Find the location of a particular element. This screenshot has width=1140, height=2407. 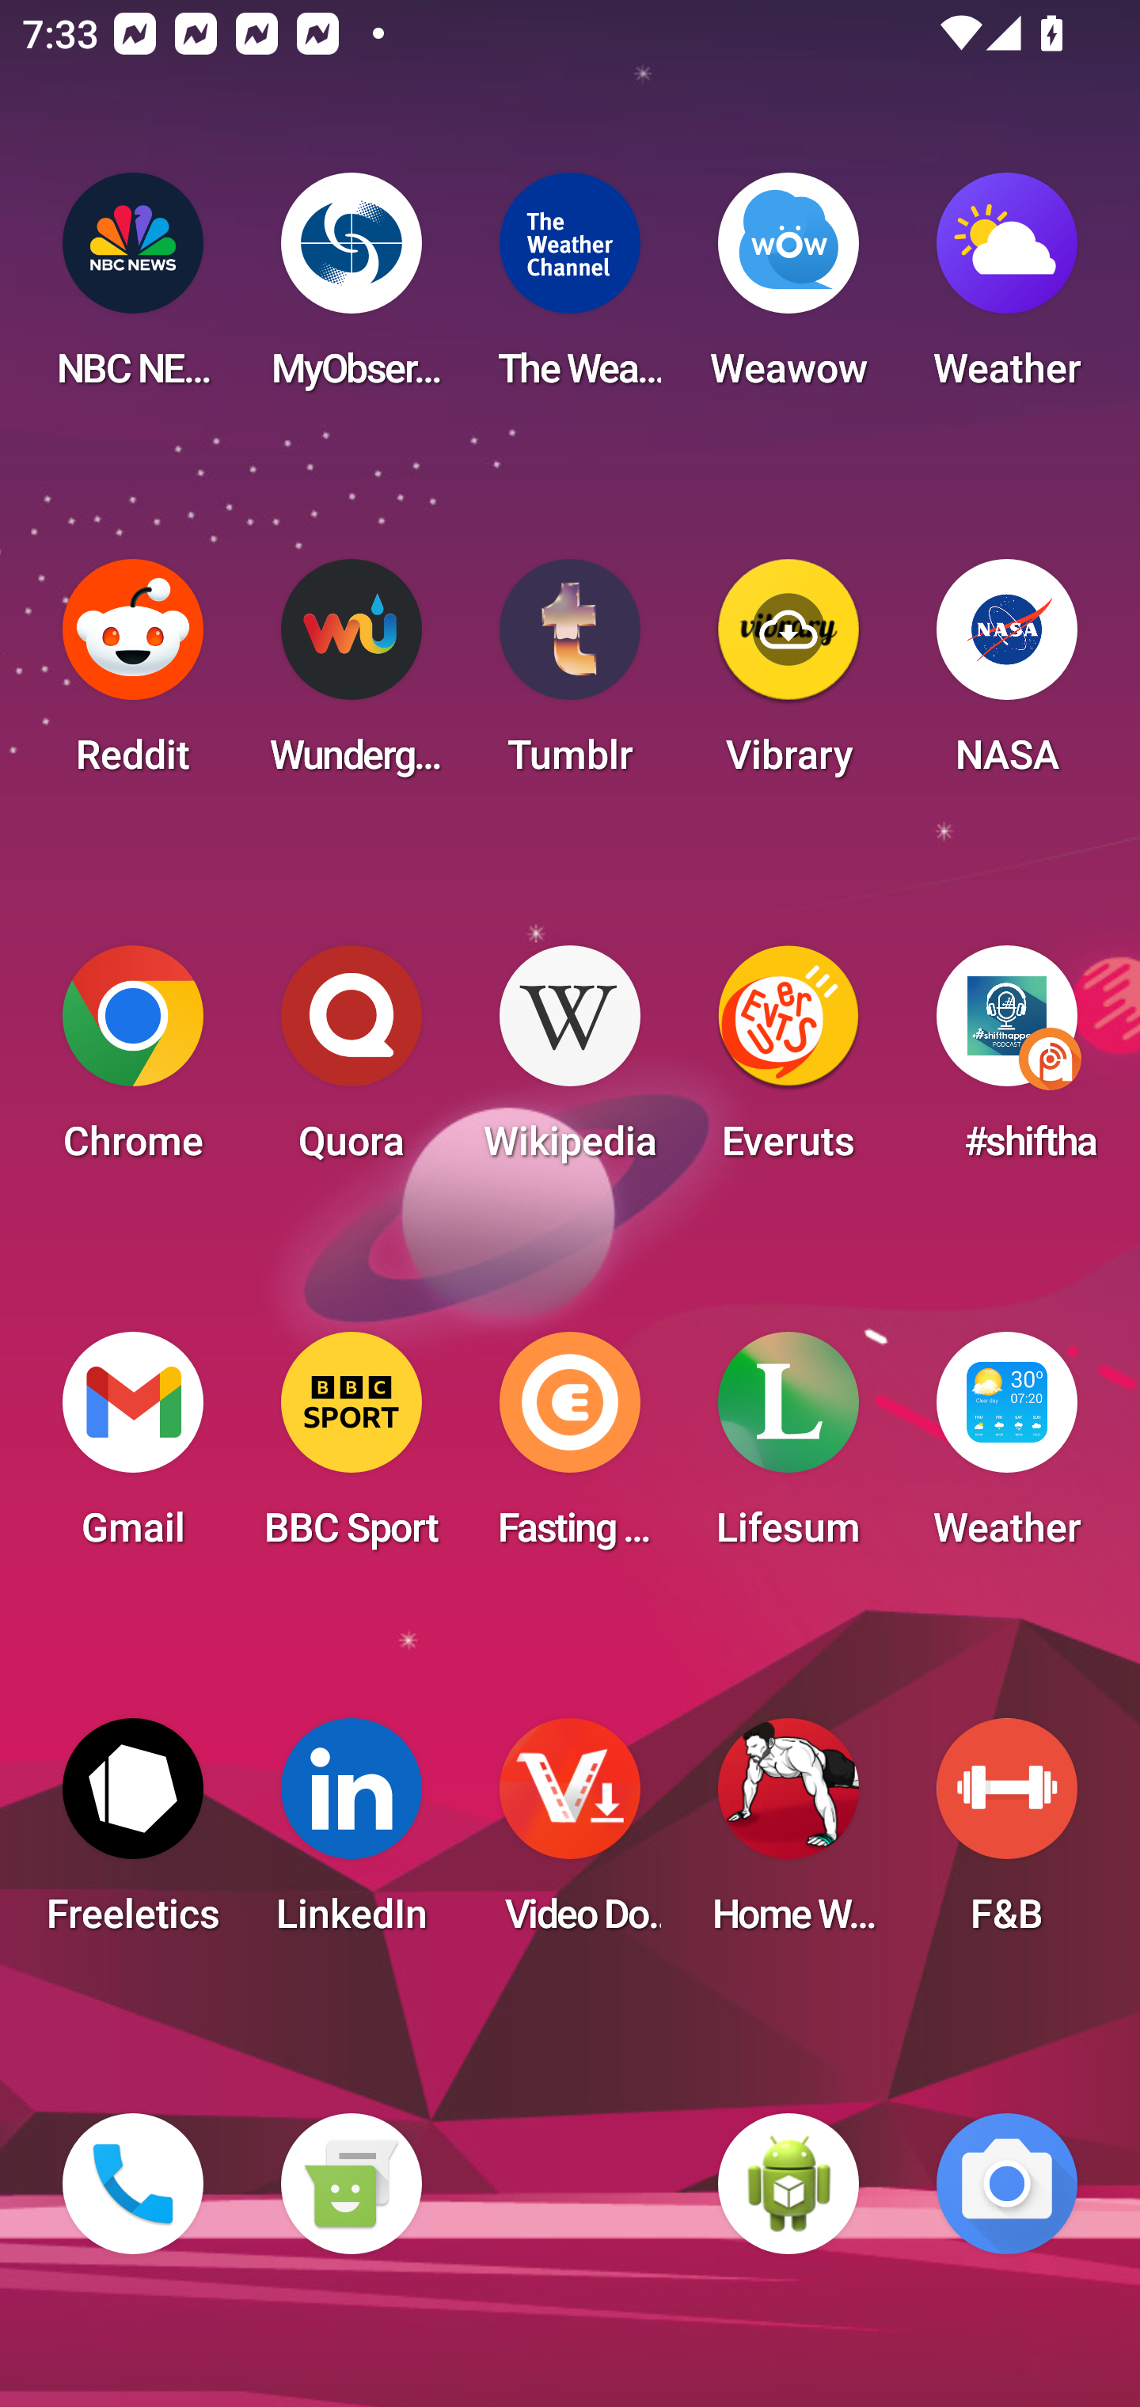

Freeletics is located at coordinates (133, 1835).